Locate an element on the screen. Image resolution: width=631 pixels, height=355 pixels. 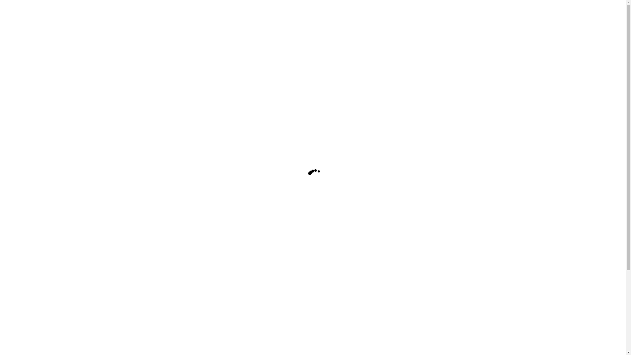
Support AIM is located at coordinates (30, 224).